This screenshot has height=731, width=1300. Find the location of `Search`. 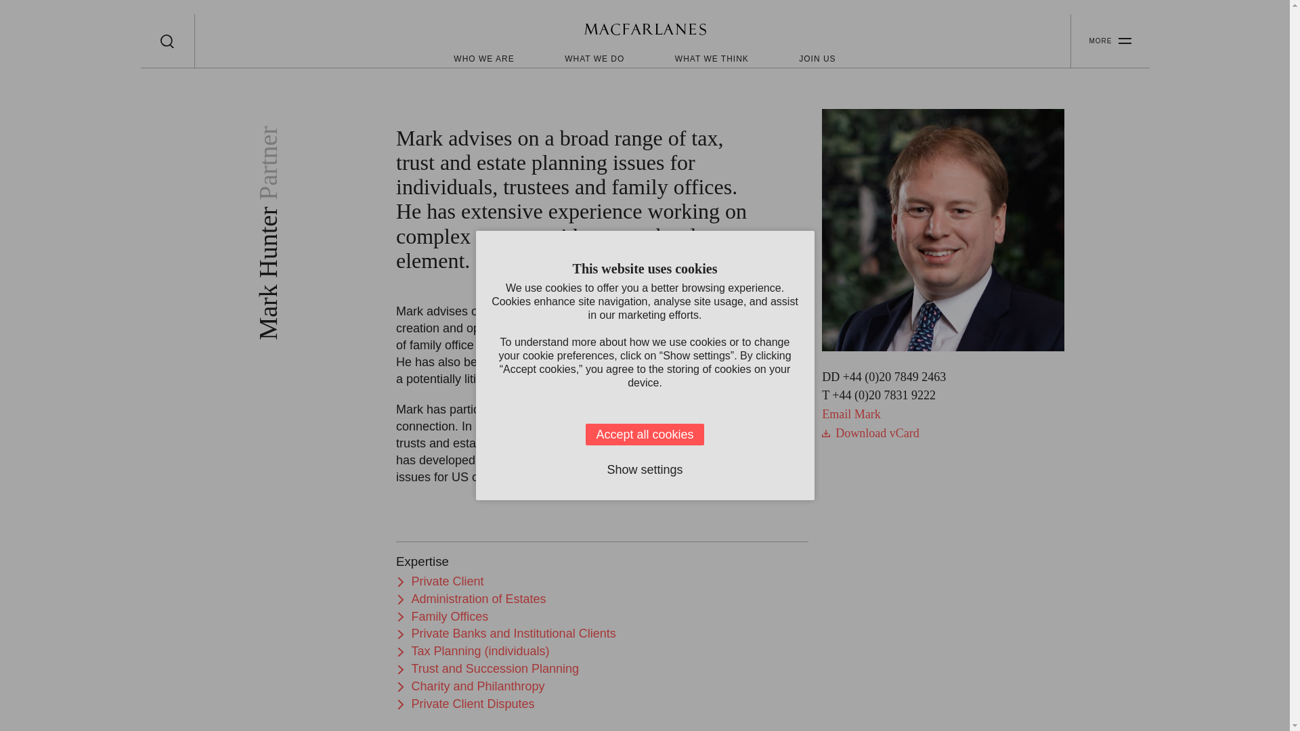

Search is located at coordinates (167, 41).